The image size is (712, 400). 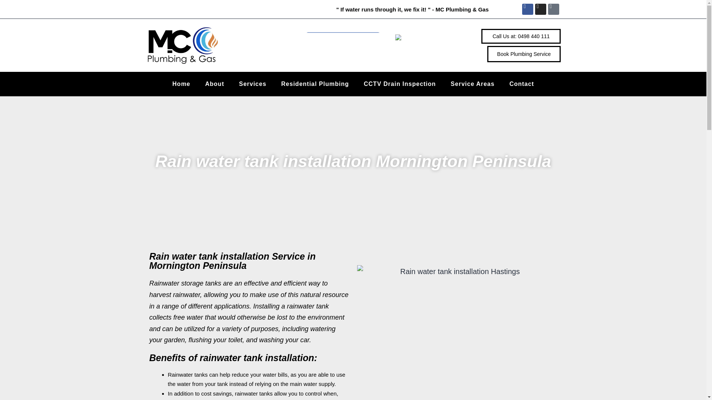 What do you see at coordinates (181, 84) in the screenshot?
I see `Home` at bounding box center [181, 84].